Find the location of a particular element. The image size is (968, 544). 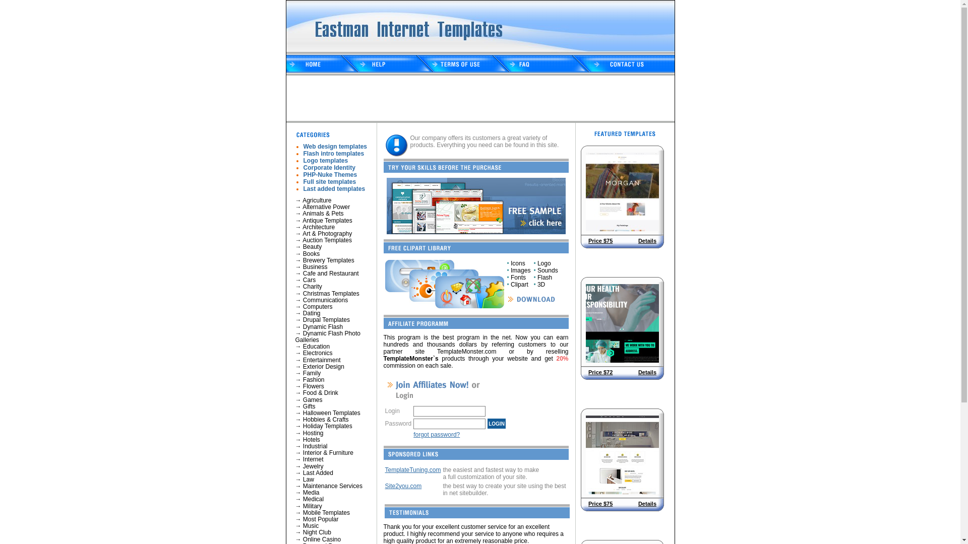

Cafe and Restaurant is located at coordinates (331, 274).